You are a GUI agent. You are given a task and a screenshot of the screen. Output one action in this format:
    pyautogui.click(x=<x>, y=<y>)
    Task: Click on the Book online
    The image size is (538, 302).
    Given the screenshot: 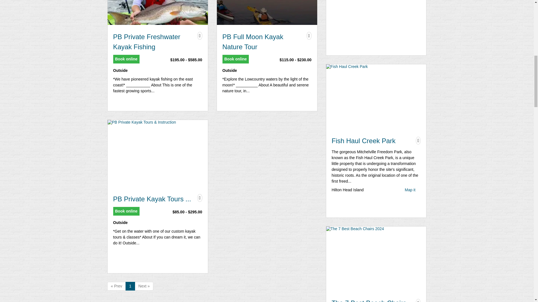 What is the action you would take?
    pyautogui.click(x=126, y=59)
    